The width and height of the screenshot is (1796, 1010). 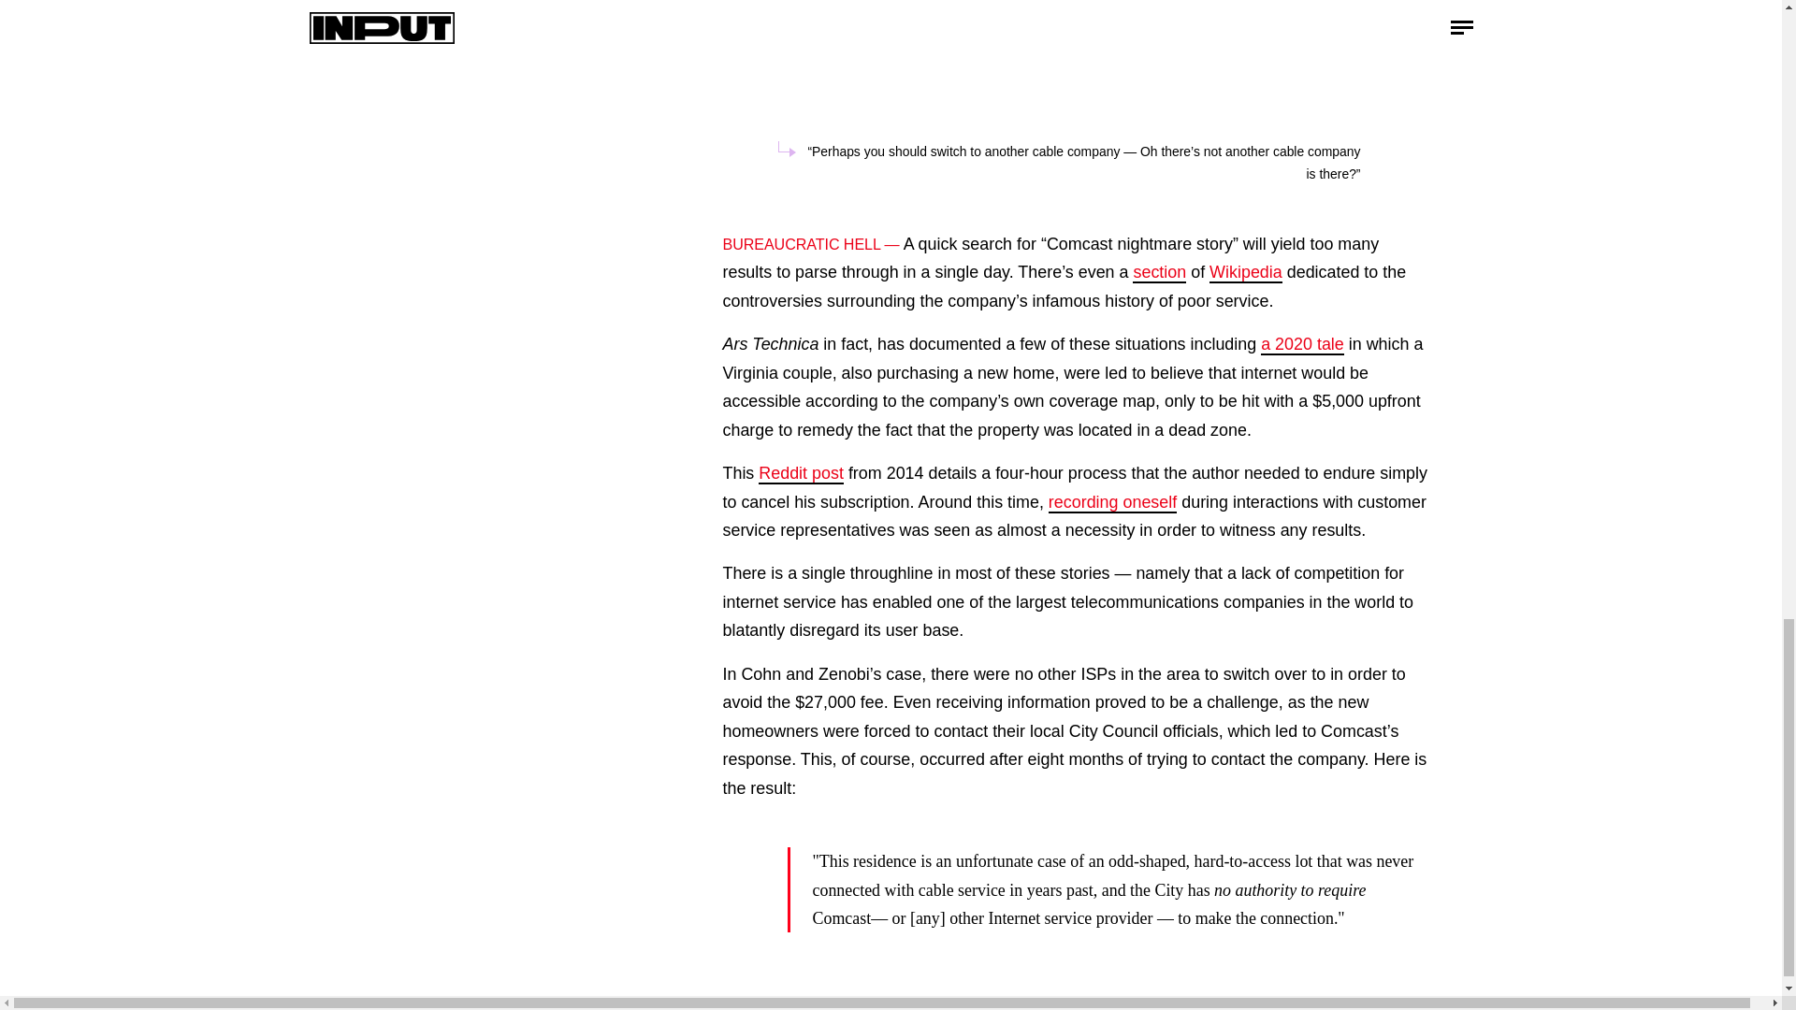 What do you see at coordinates (1302, 344) in the screenshot?
I see `a 2020 tale` at bounding box center [1302, 344].